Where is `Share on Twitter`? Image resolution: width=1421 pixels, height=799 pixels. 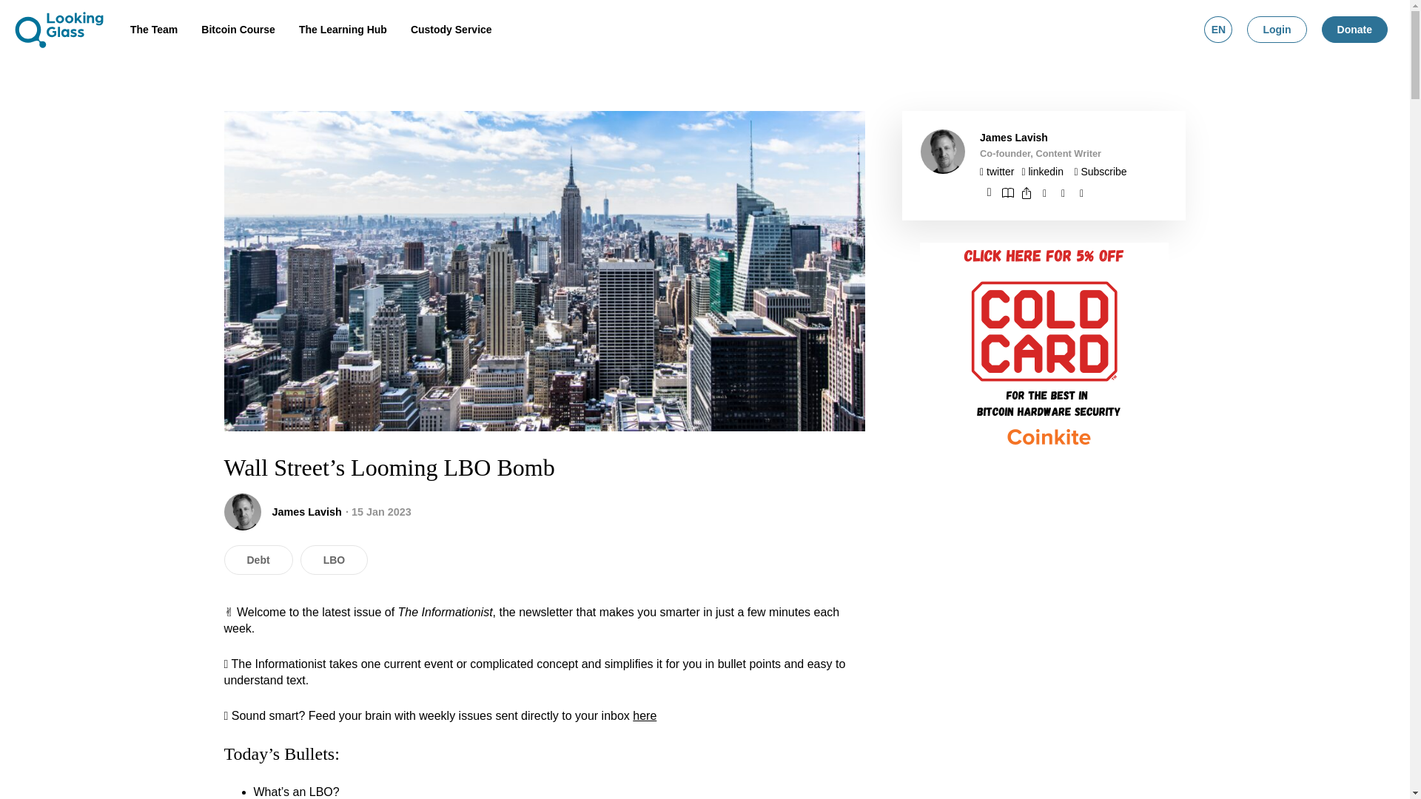 Share on Twitter is located at coordinates (1063, 192).